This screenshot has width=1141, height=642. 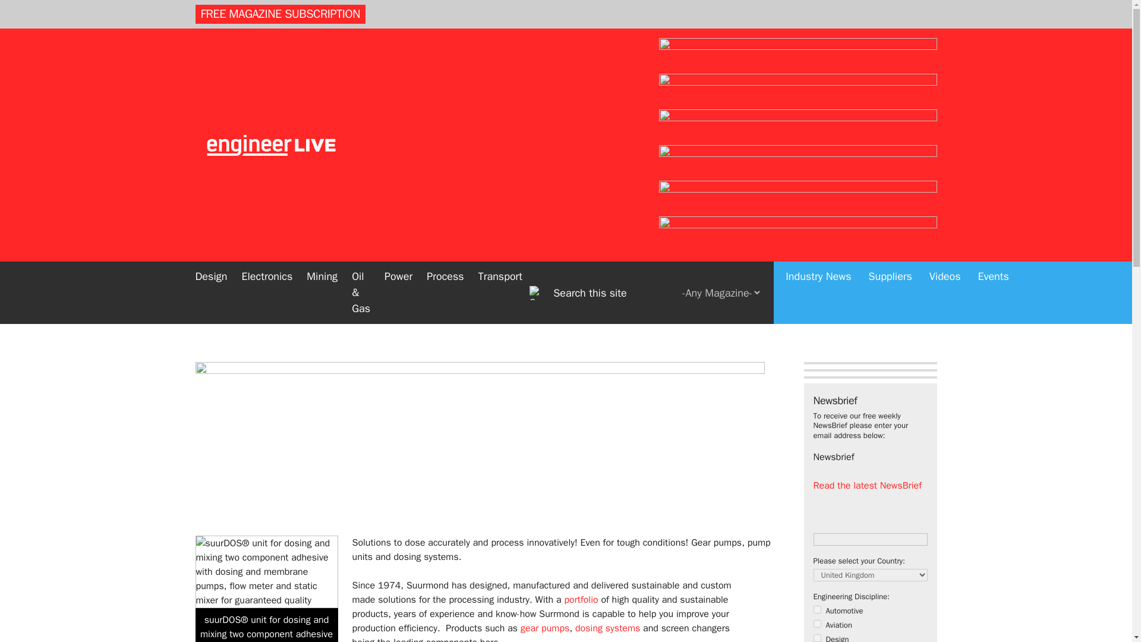 What do you see at coordinates (544, 628) in the screenshot?
I see `gear pumps` at bounding box center [544, 628].